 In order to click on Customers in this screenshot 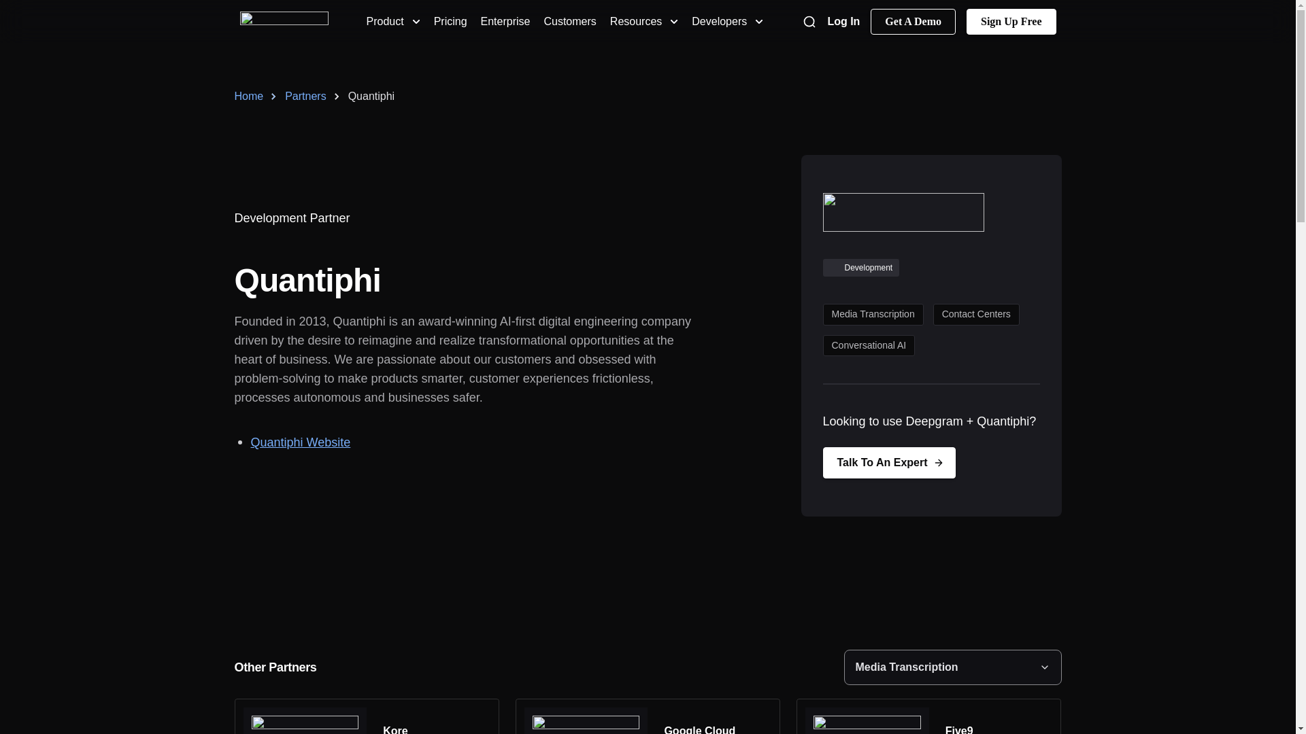, I will do `click(569, 22)`.